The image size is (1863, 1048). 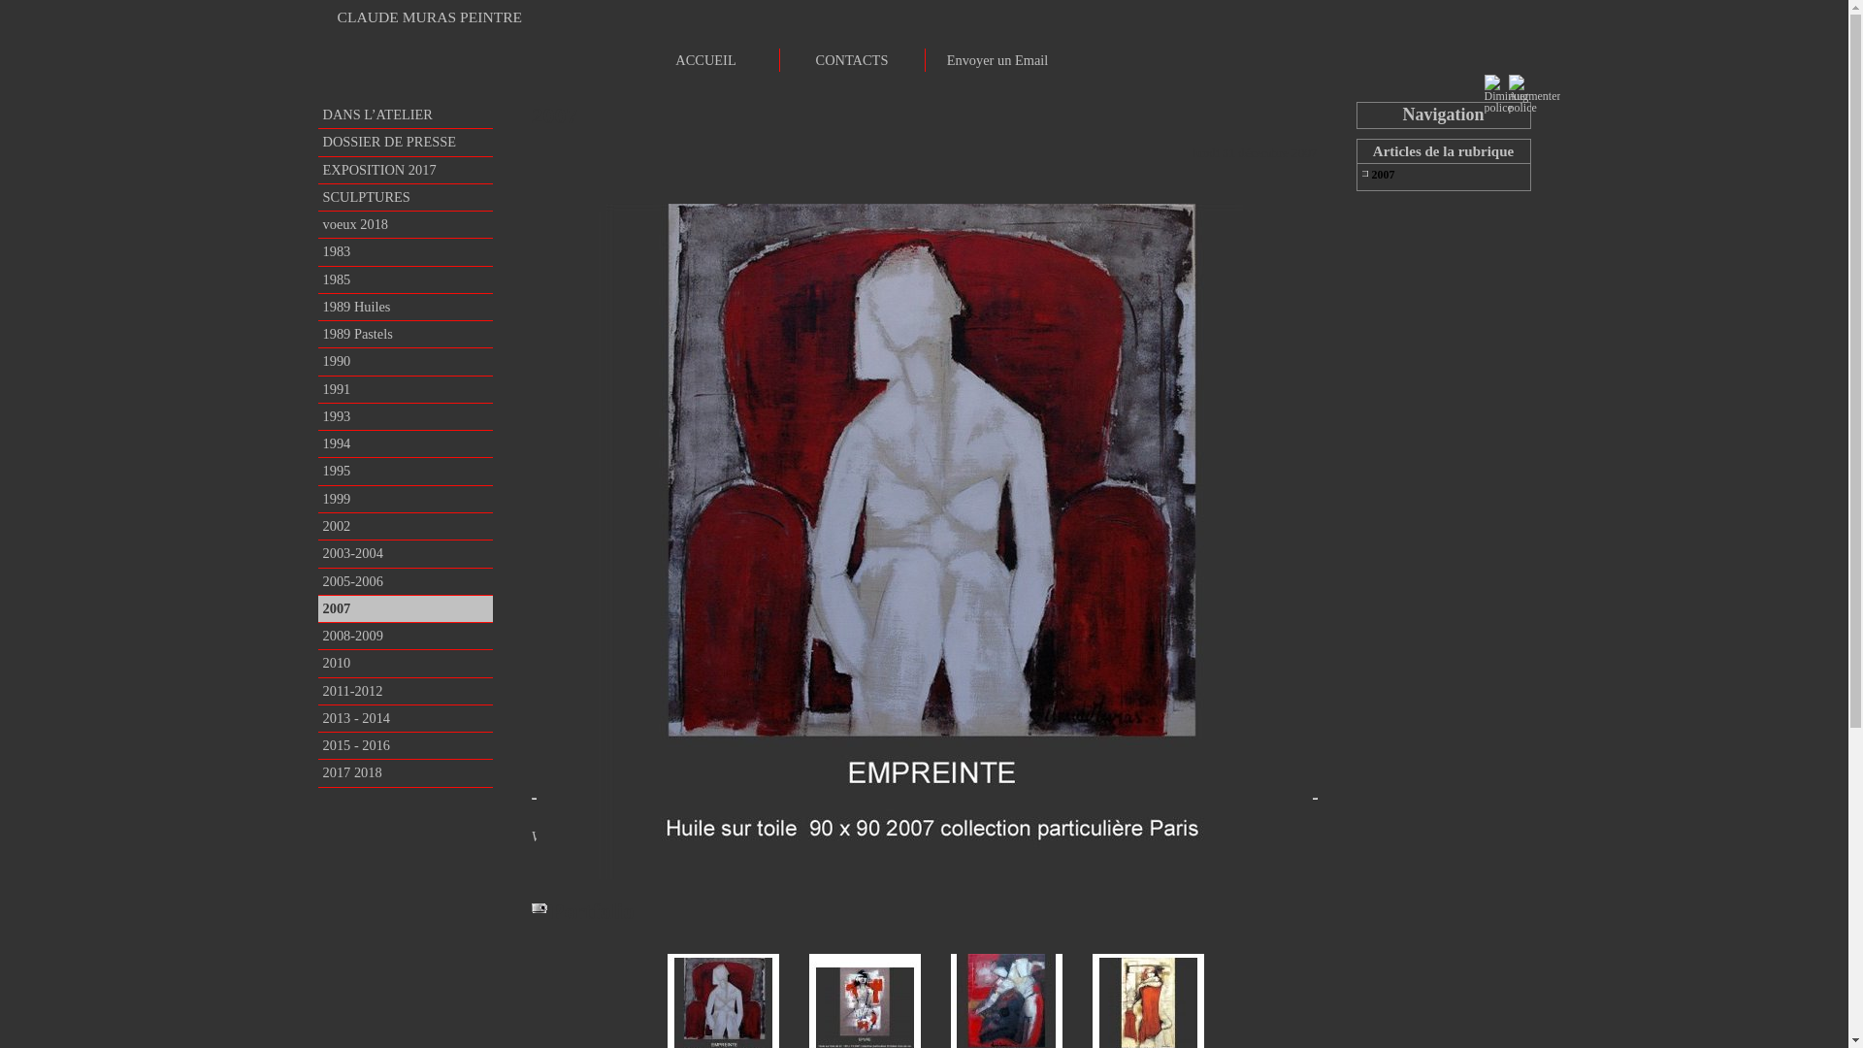 What do you see at coordinates (406, 225) in the screenshot?
I see `voeux 2018` at bounding box center [406, 225].